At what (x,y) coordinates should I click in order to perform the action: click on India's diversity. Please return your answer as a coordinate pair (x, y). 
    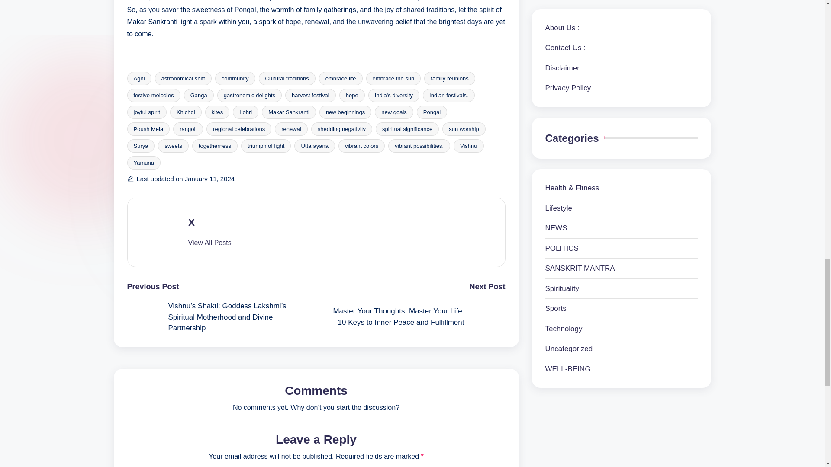
    Looking at the image, I should click on (394, 95).